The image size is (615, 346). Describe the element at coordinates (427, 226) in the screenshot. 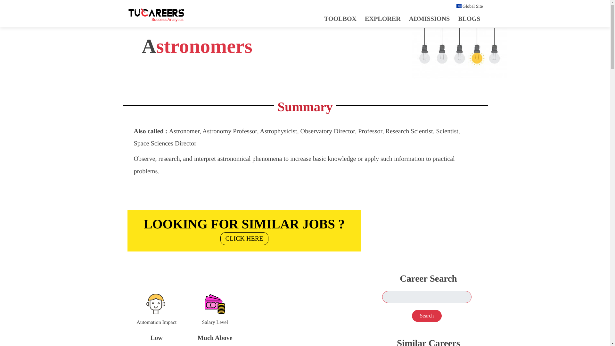

I see `Embedded video for 19-2011.00-Astronomers` at that location.